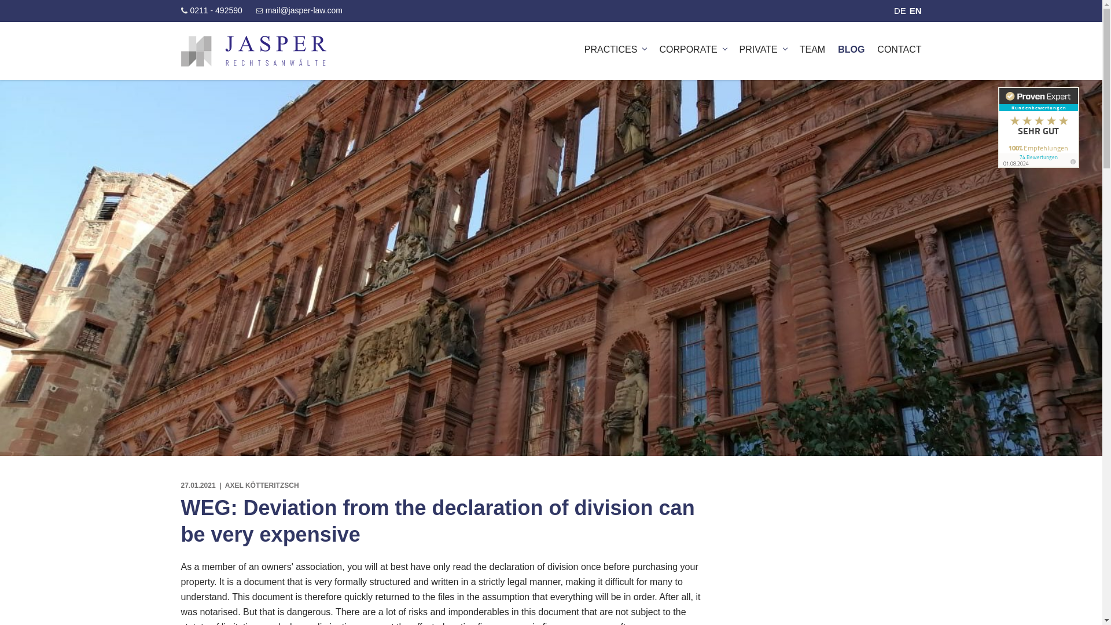 This screenshot has height=625, width=1111. Describe the element at coordinates (900, 10) in the screenshot. I see `DE` at that location.